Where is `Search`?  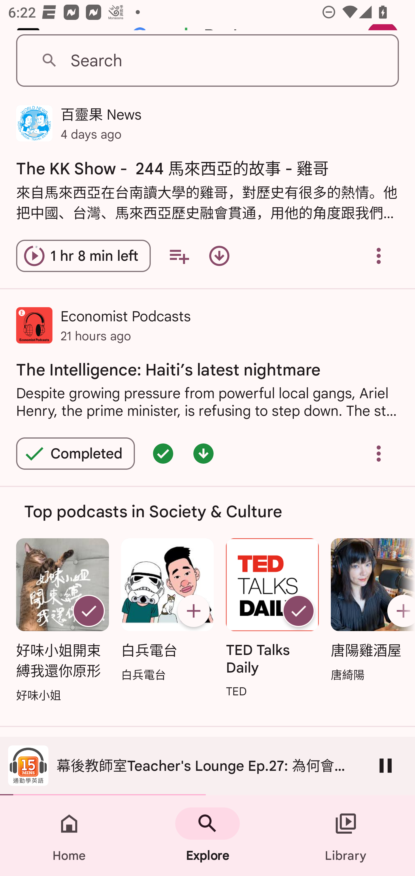 Search is located at coordinates (207, 61).